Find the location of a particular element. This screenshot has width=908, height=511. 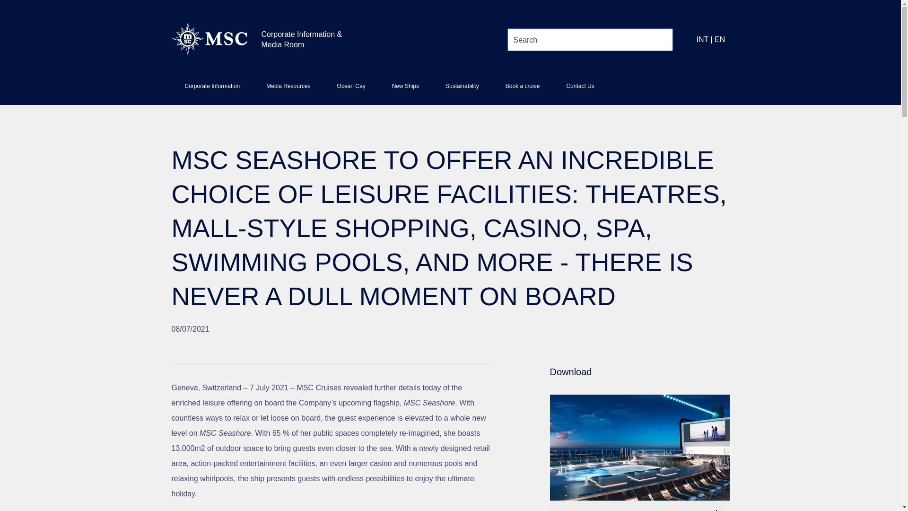

Corporate Information is located at coordinates (212, 90).